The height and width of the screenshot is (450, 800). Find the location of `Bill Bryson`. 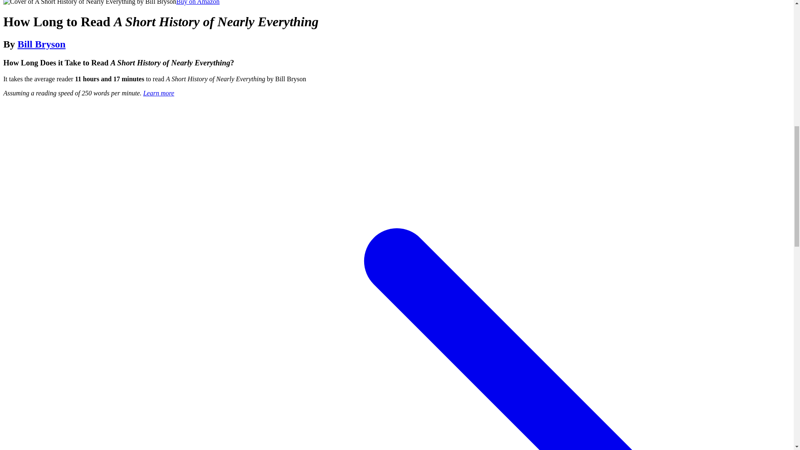

Bill Bryson is located at coordinates (42, 44).